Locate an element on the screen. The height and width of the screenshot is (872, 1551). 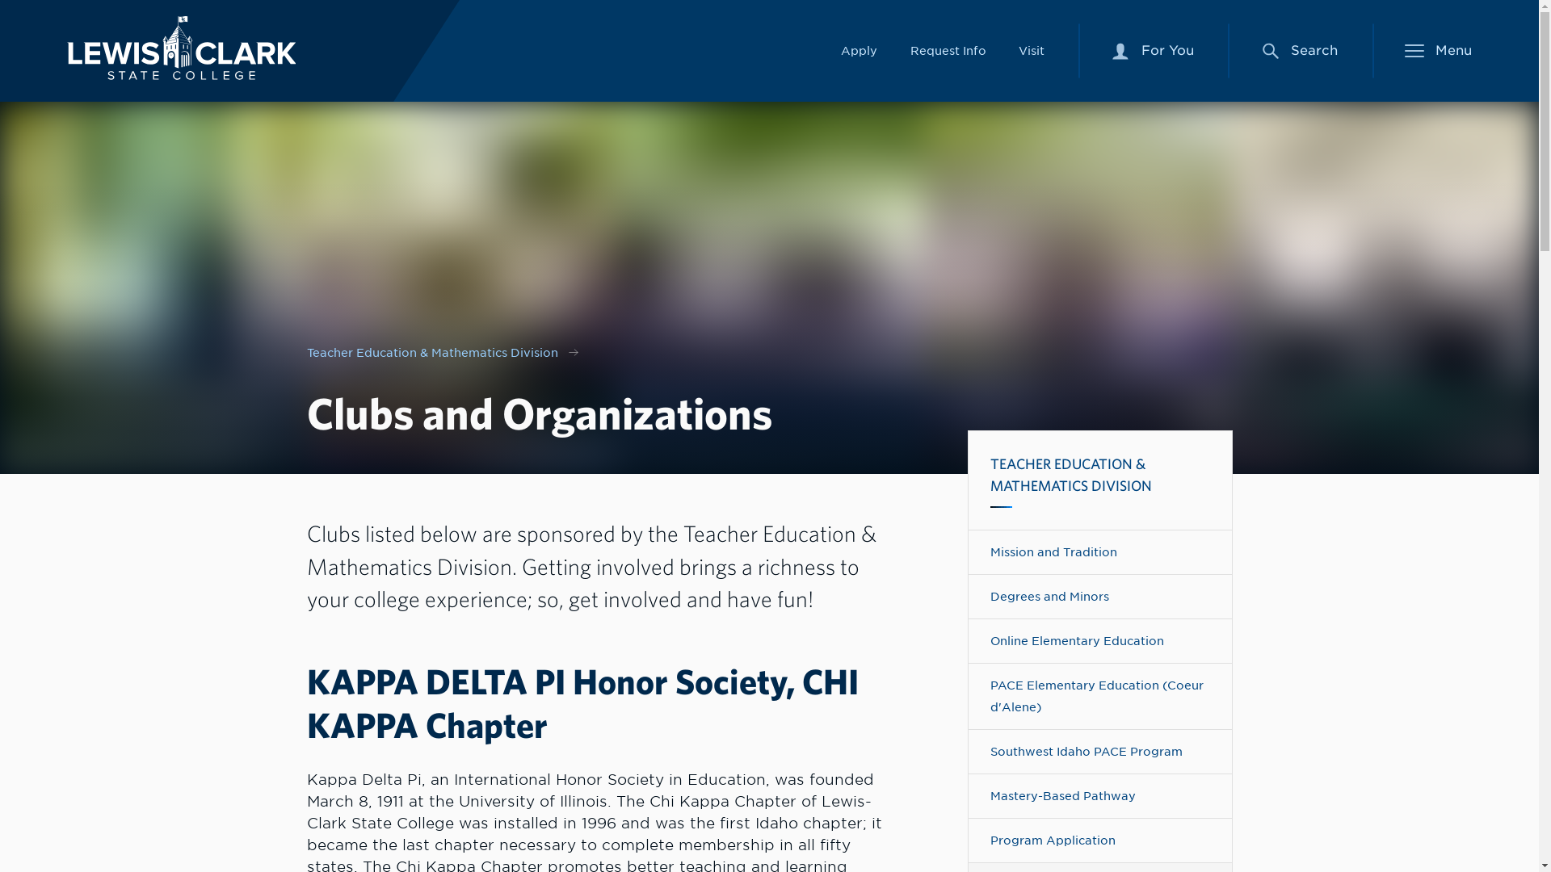
Apply is located at coordinates (947, 50).